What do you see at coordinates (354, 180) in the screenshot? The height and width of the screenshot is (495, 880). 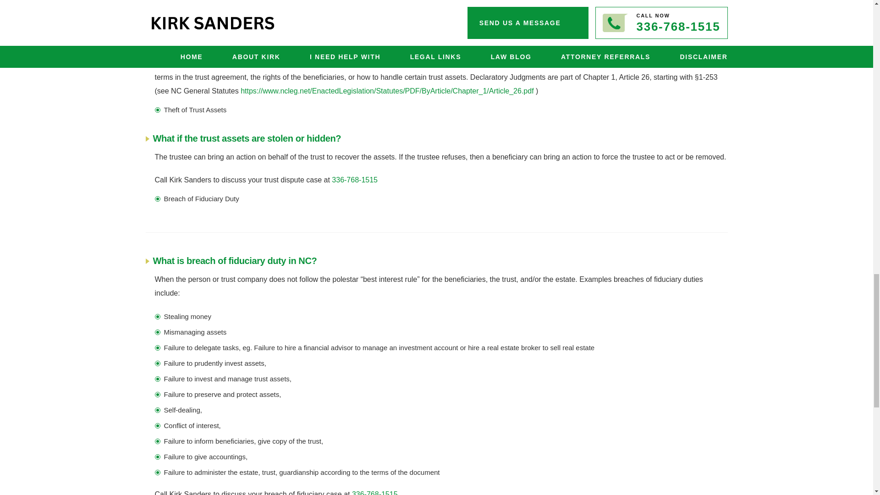 I see `336-768-1515` at bounding box center [354, 180].